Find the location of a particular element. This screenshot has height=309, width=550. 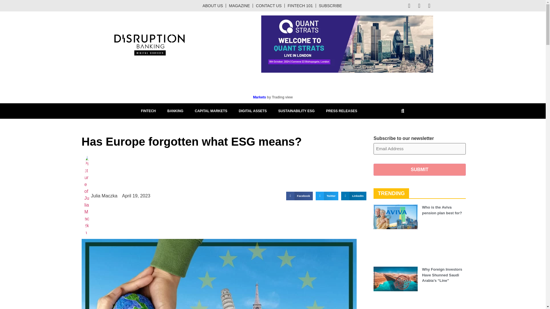

Submit is located at coordinates (419, 170).